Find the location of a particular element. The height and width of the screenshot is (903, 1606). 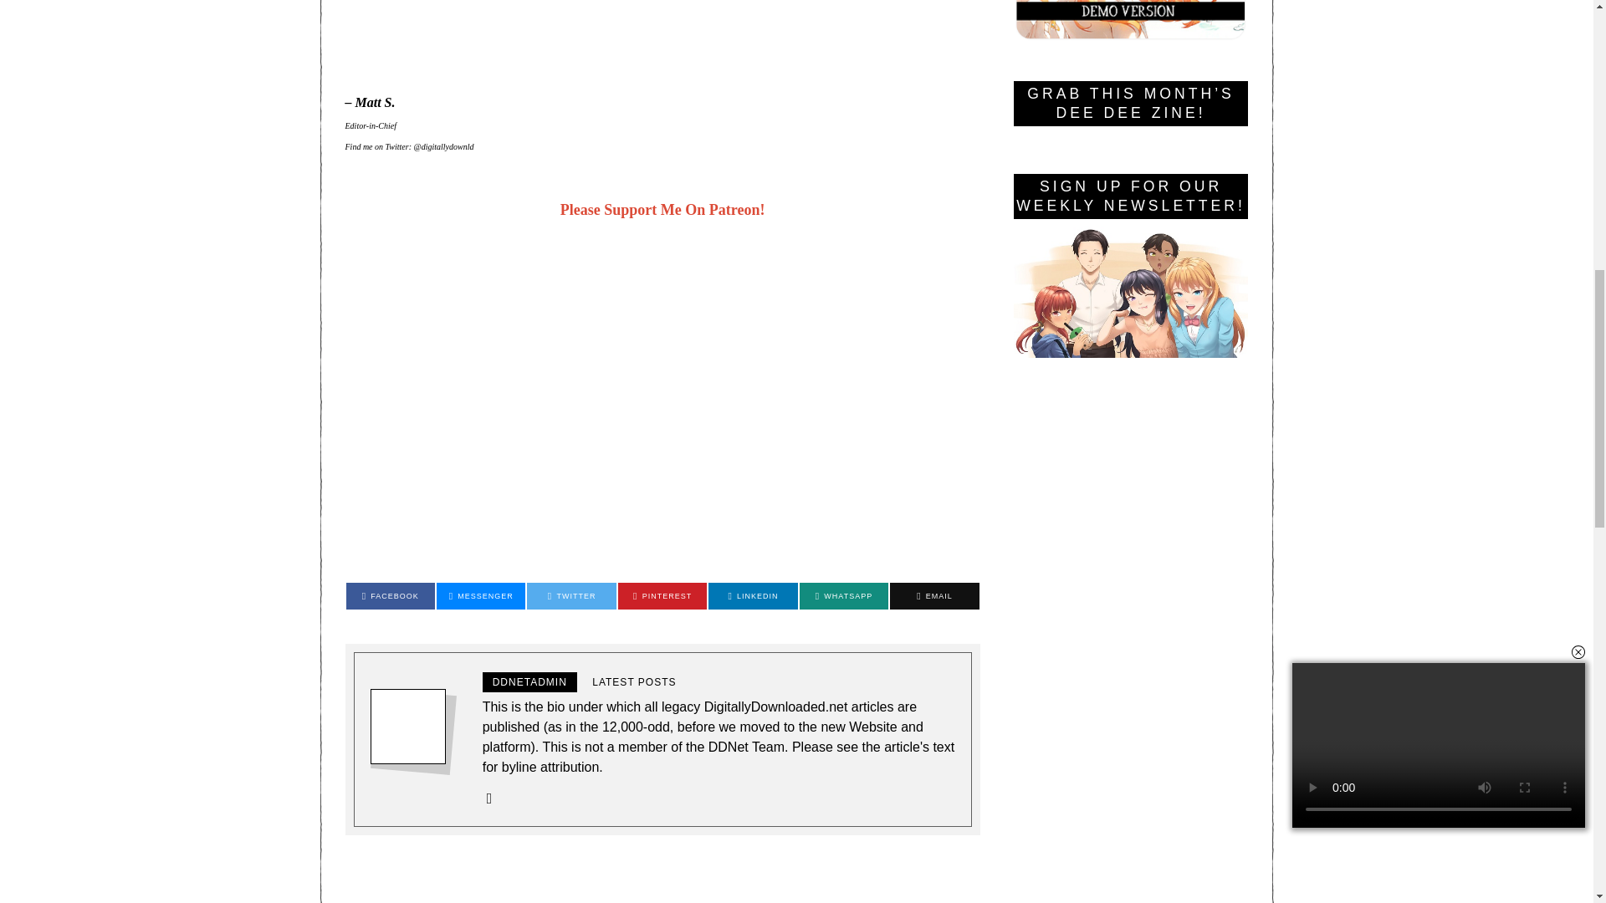

TWITTER is located at coordinates (570, 595).